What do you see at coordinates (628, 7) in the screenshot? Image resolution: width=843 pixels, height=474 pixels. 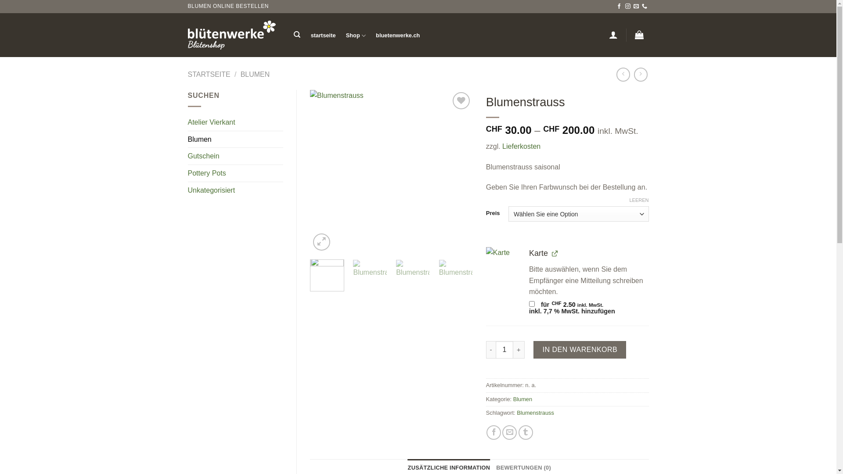 I see `Auf Instagram folgen` at bounding box center [628, 7].